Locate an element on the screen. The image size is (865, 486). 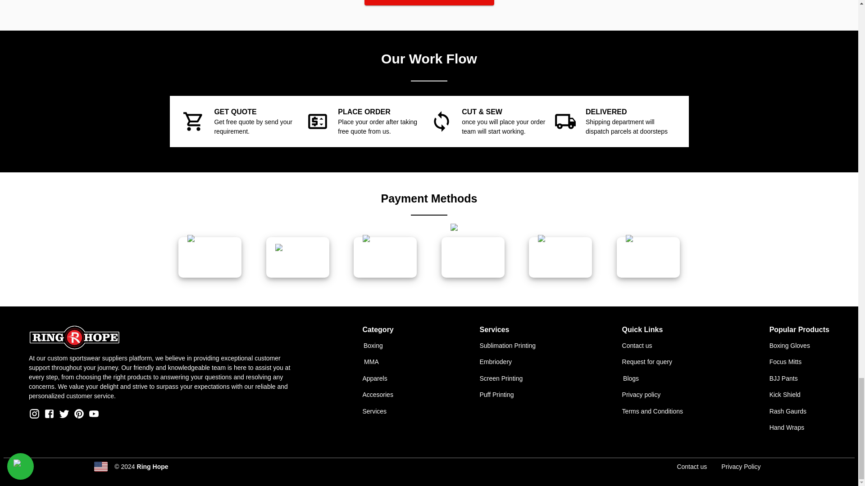
Apparels is located at coordinates (379, 378).